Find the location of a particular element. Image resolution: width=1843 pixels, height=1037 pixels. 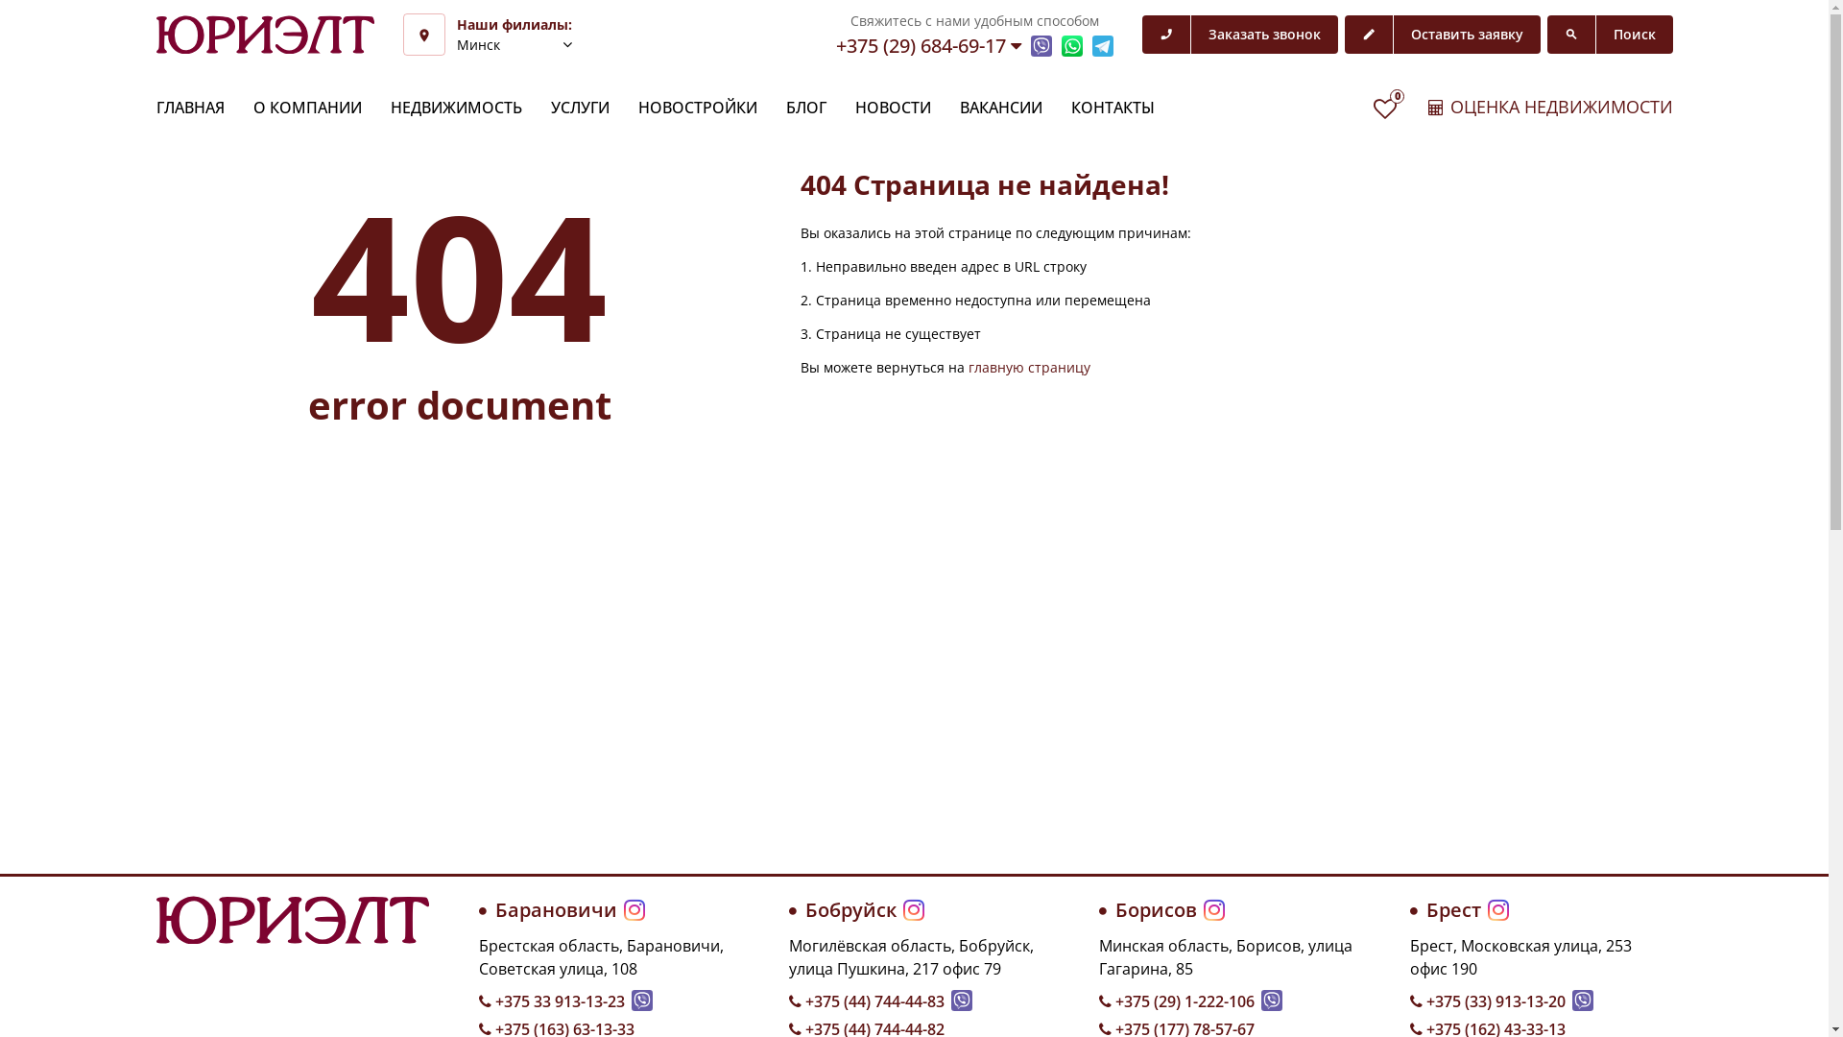

+375 (29) 684-69-17 is located at coordinates (927, 46).